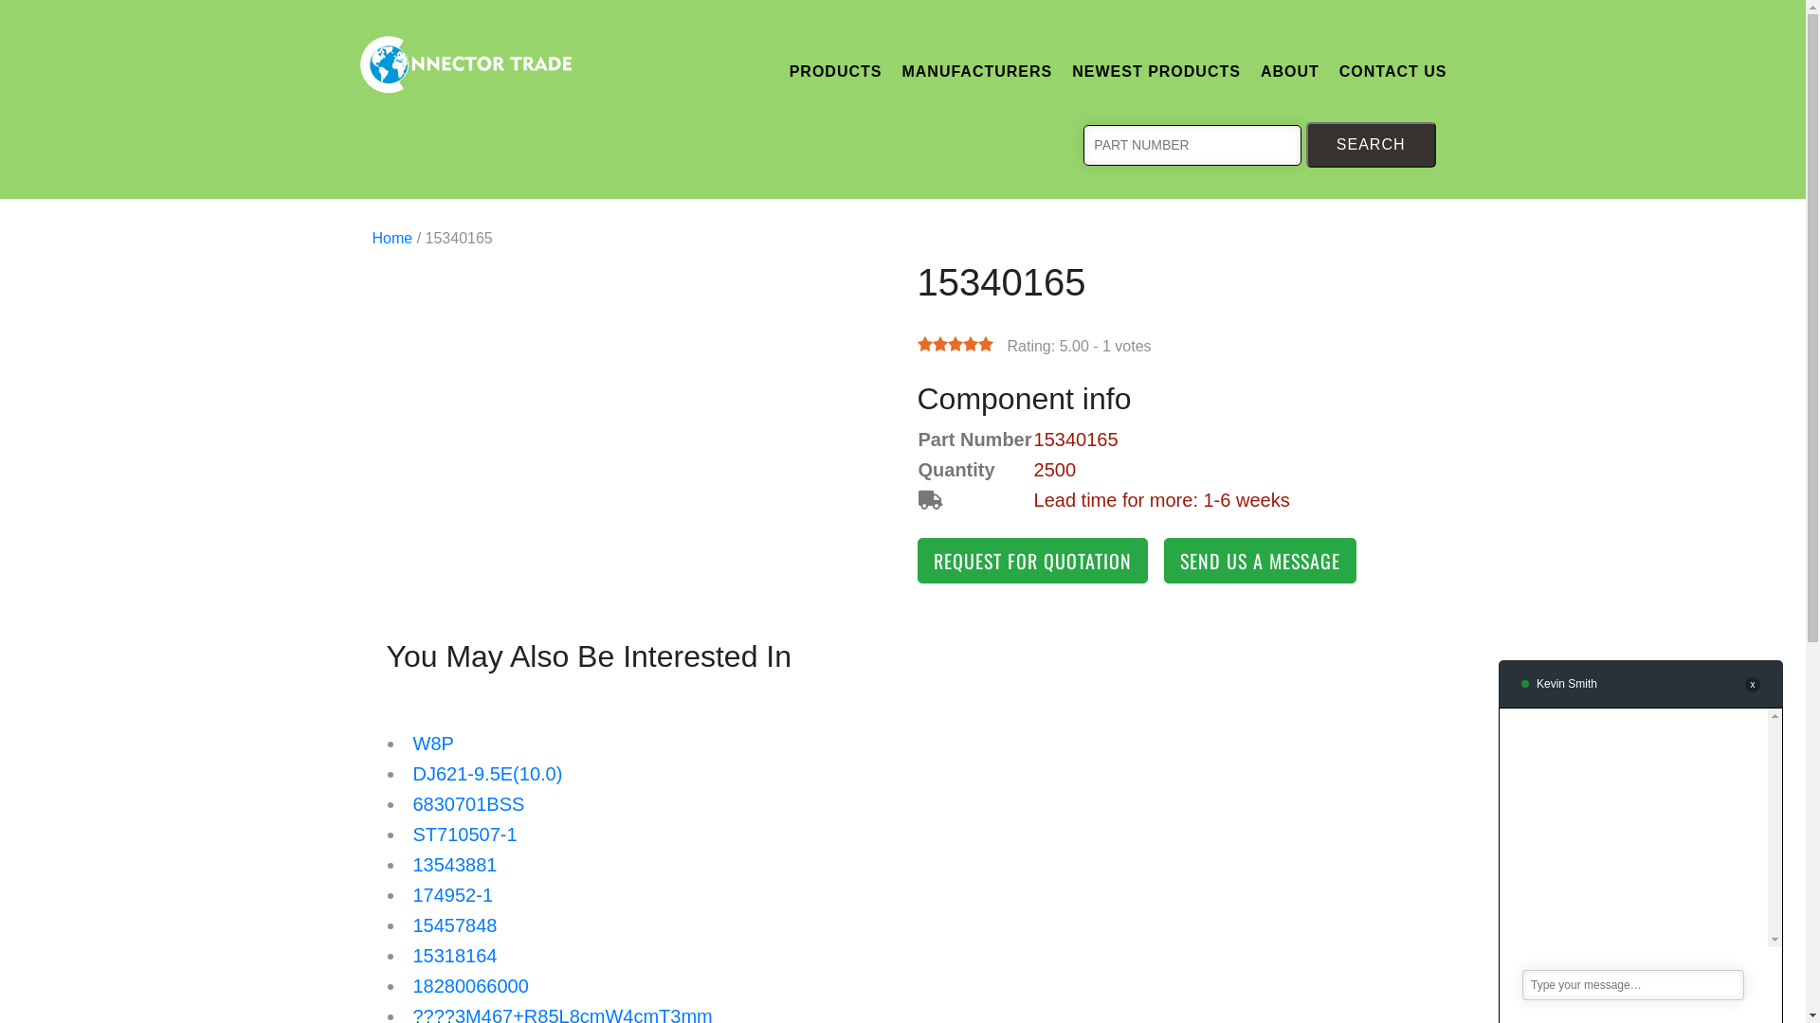 Image resolution: width=1820 pixels, height=1023 pixels. I want to click on ST710507-1, so click(465, 835).